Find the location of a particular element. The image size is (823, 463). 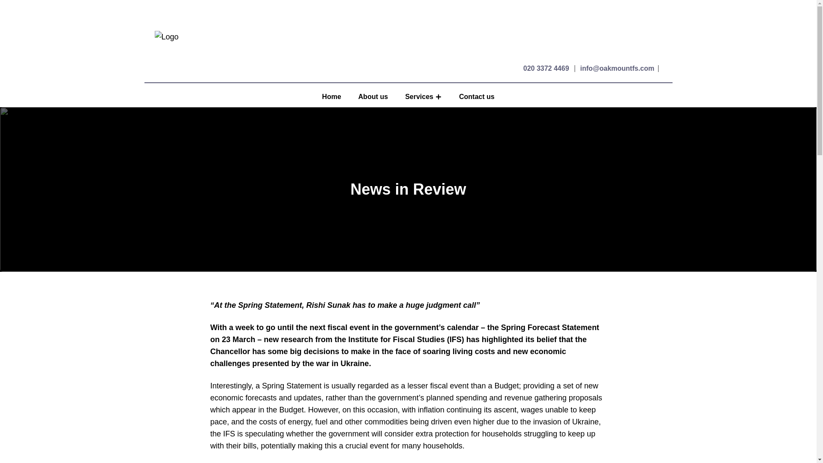

020 3372 4469 is located at coordinates (546, 69).